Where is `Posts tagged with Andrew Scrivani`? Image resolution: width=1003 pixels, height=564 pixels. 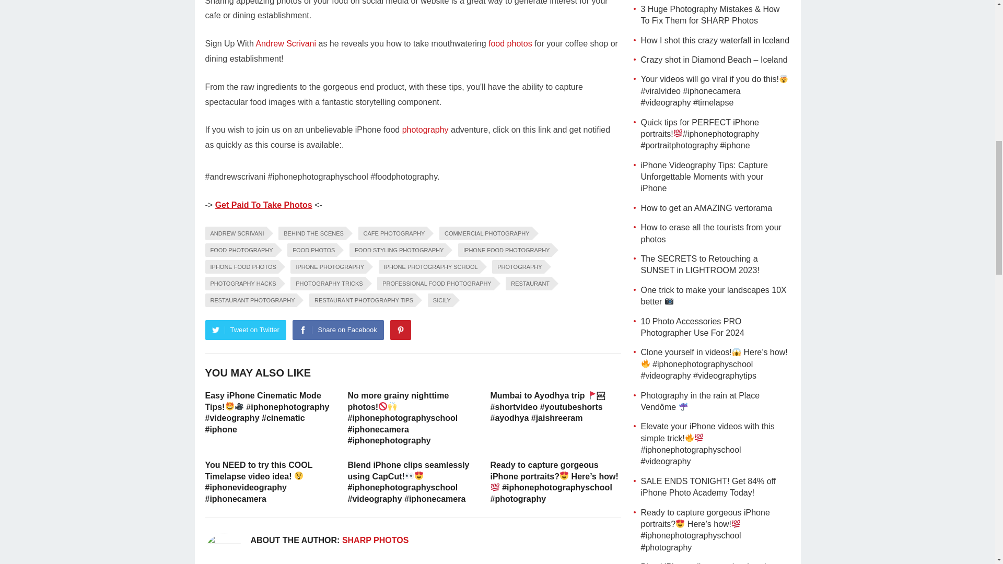 Posts tagged with Andrew Scrivani is located at coordinates (285, 43).